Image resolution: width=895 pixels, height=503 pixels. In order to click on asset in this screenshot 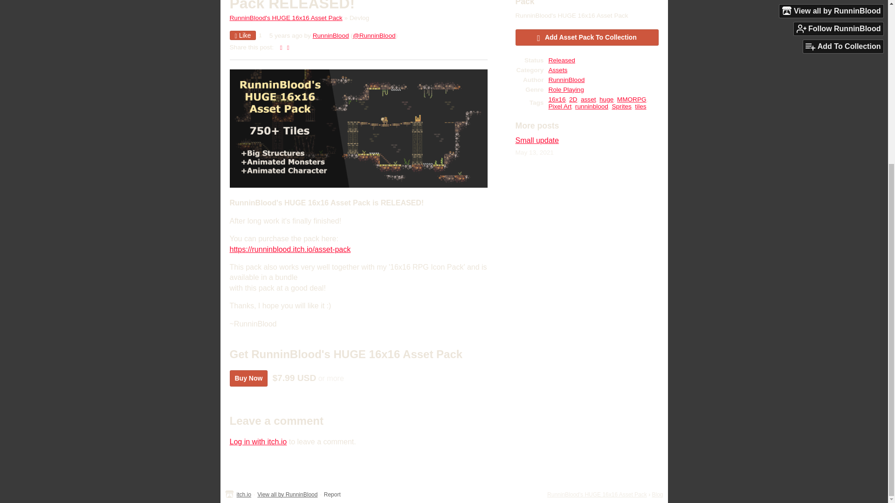, I will do `click(588, 100)`.